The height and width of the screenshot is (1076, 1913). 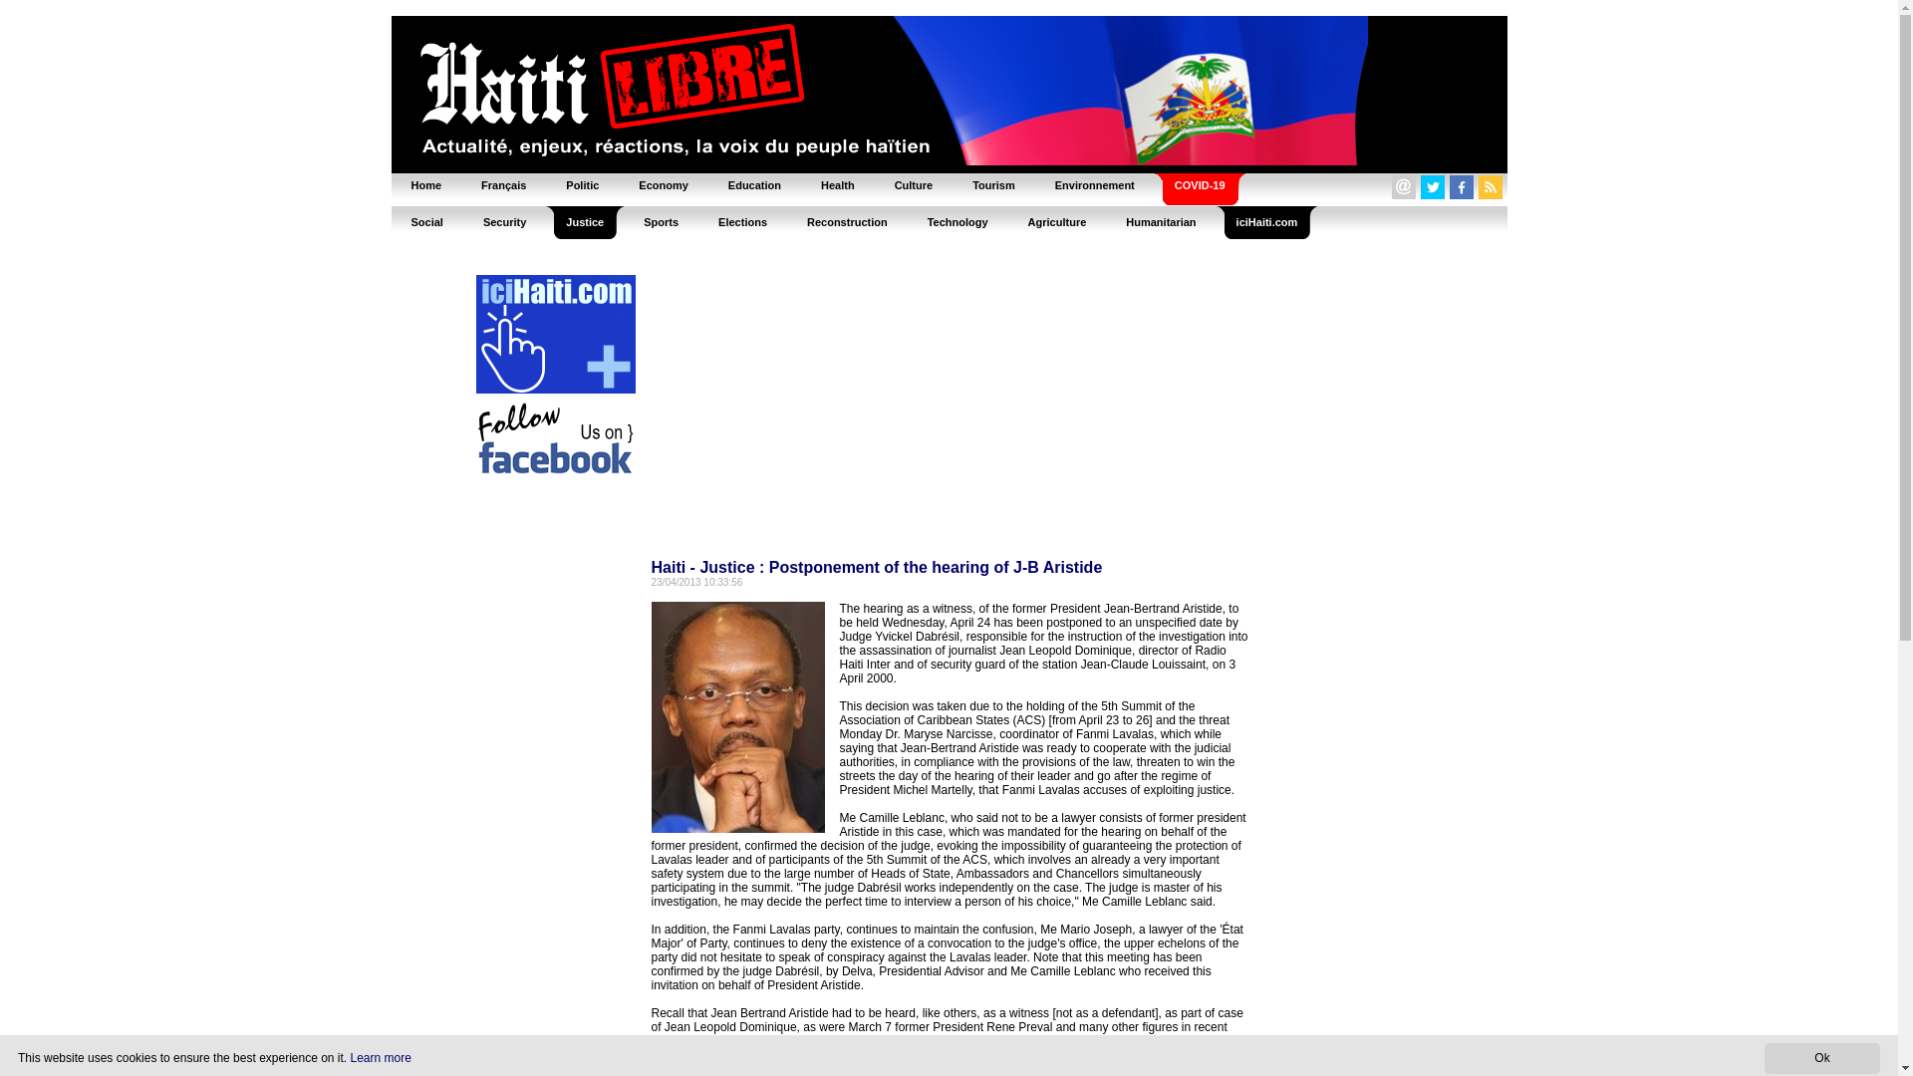 I want to click on Elections, so click(x=741, y=221).